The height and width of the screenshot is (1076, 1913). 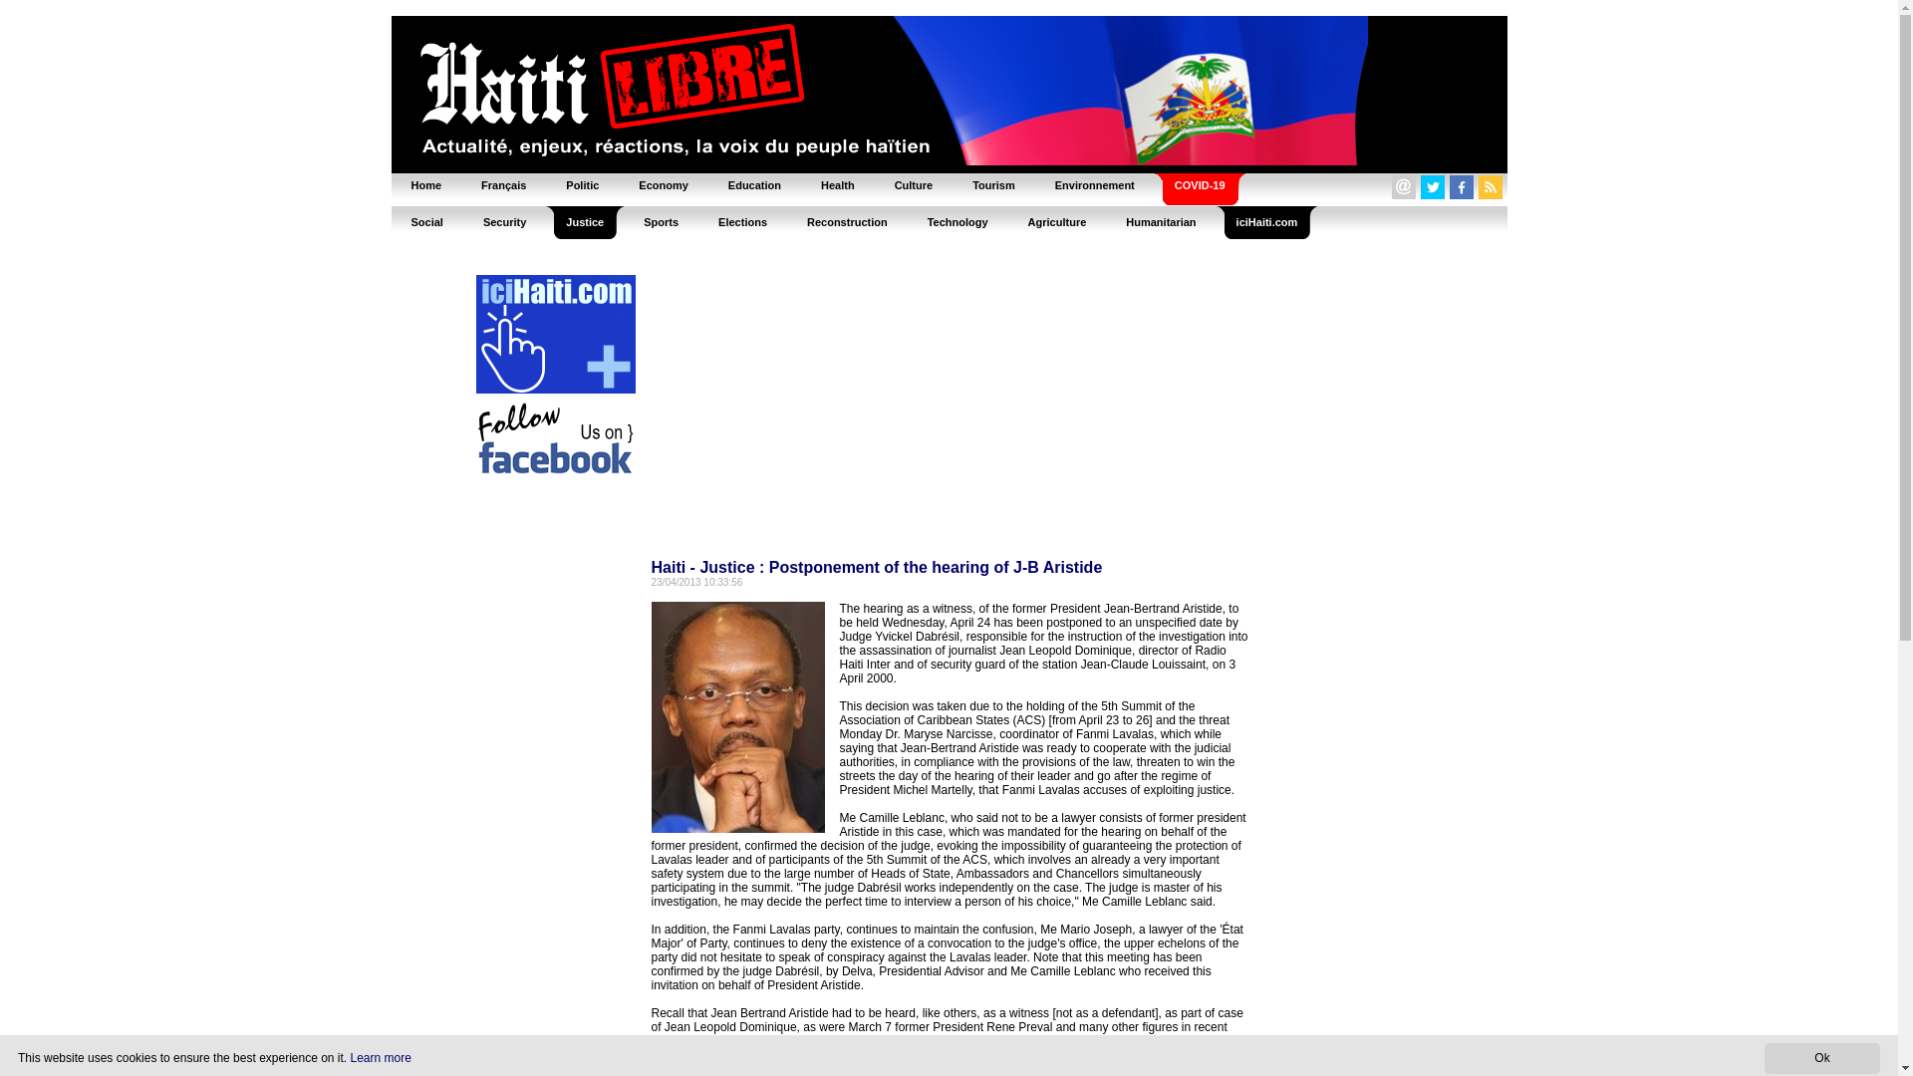 I want to click on Elections, so click(x=741, y=221).